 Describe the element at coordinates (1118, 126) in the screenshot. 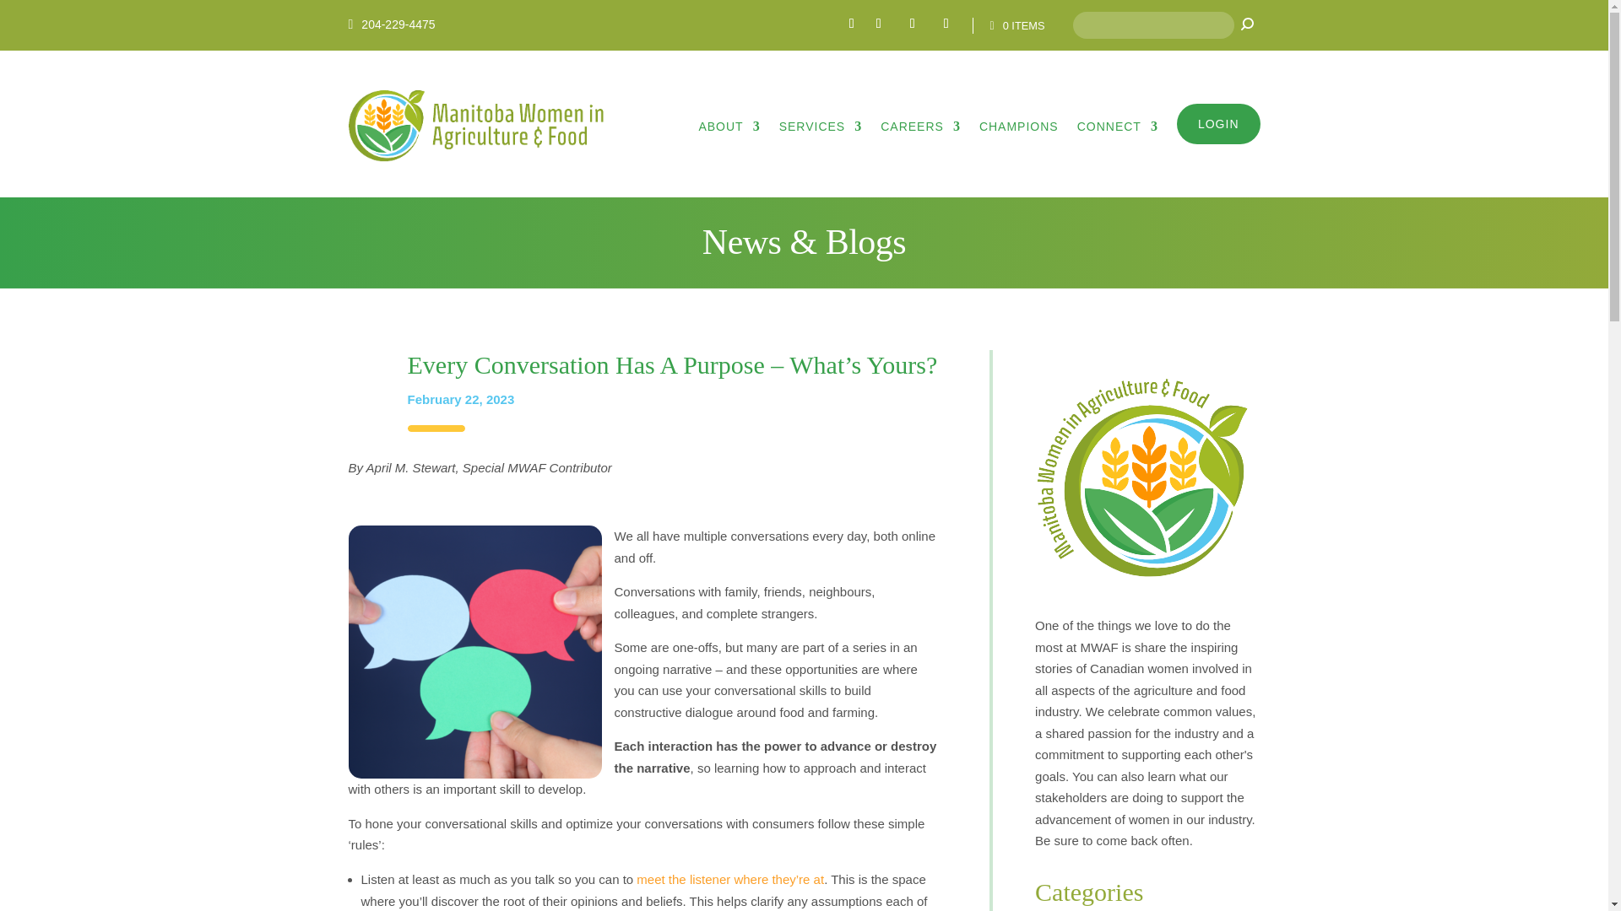

I see `CONNECT` at that location.